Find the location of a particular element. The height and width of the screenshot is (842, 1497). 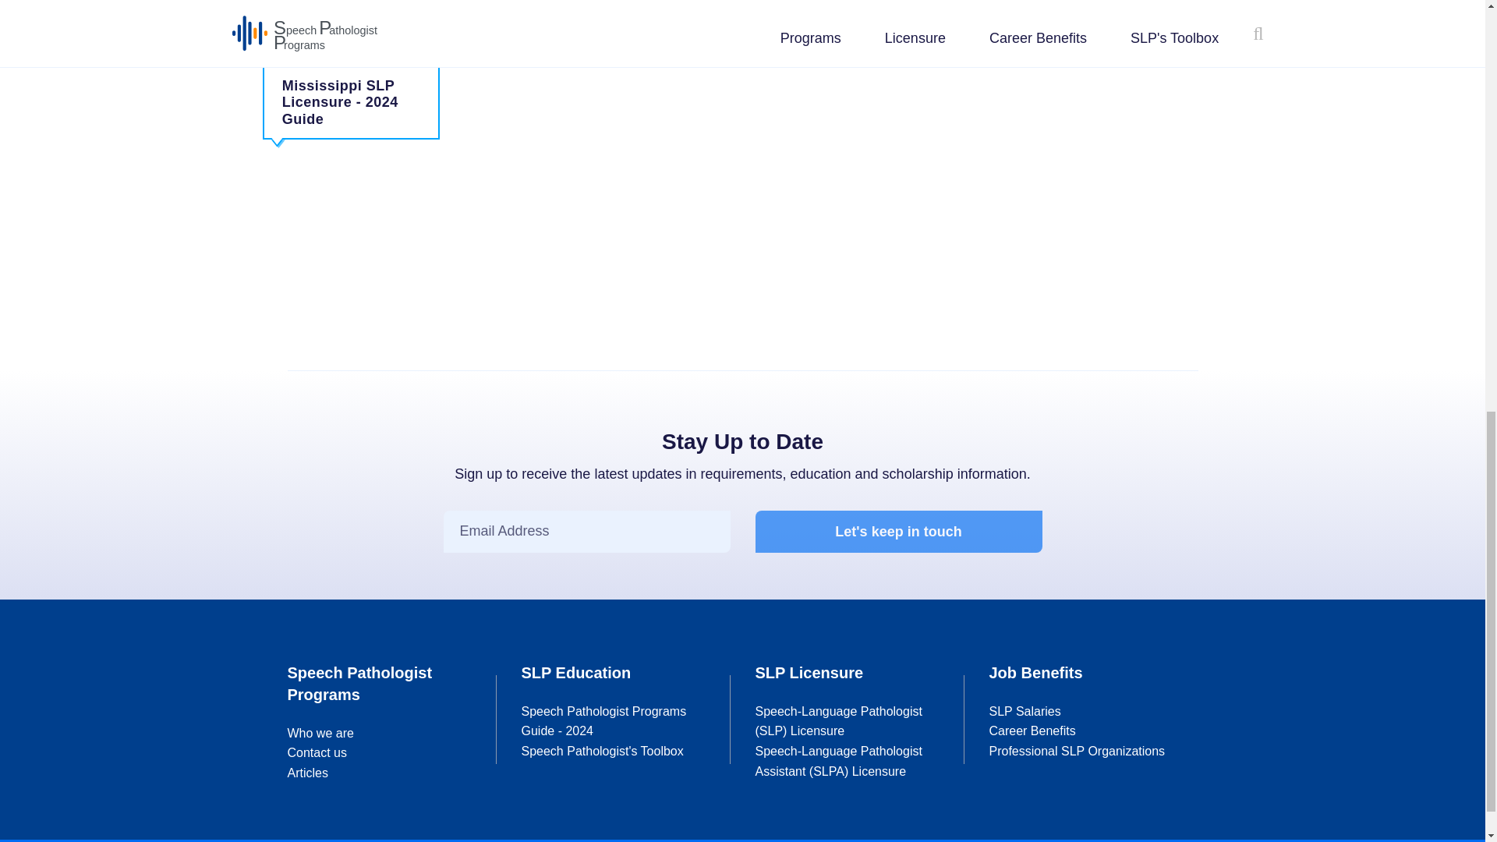

Contact us is located at coordinates (317, 752).